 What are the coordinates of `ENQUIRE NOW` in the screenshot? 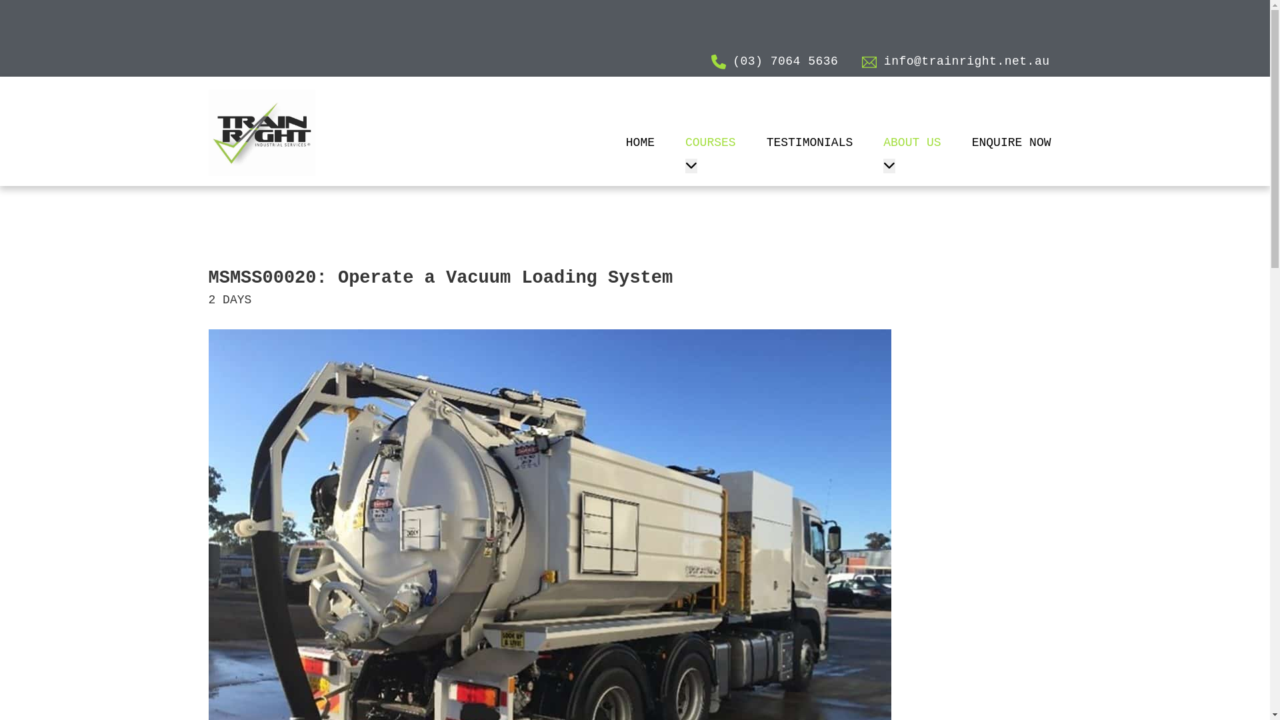 It's located at (1012, 145).